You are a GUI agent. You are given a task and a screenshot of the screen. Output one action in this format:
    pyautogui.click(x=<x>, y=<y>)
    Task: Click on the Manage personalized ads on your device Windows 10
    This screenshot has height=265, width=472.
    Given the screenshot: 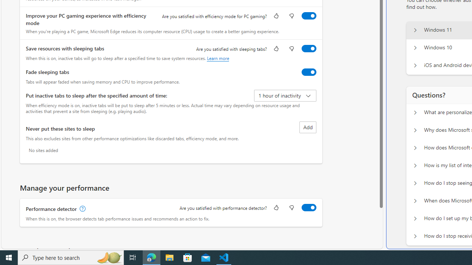 What is the action you would take?
    pyautogui.click(x=415, y=48)
    